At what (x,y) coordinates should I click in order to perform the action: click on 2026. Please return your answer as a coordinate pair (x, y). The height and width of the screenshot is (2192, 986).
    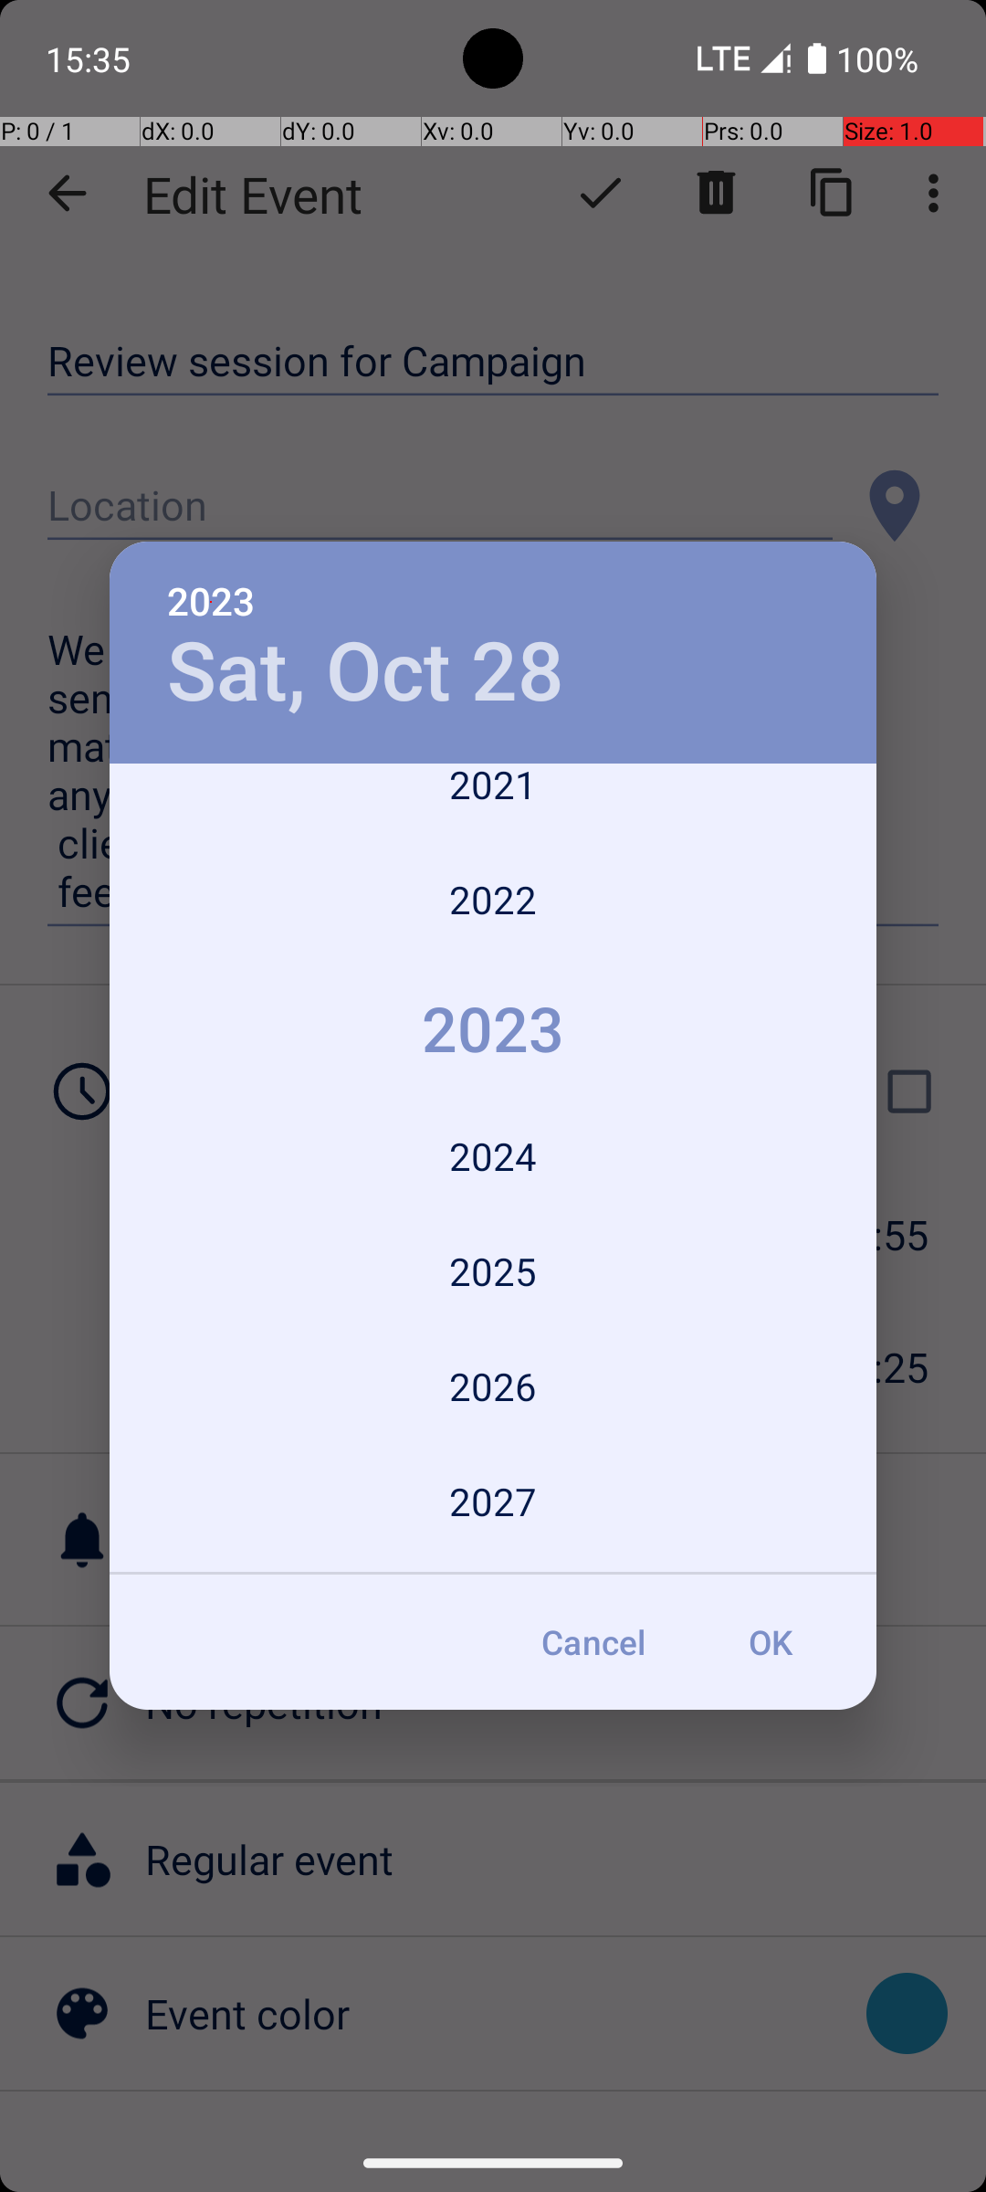
    Looking at the image, I should click on (493, 1386).